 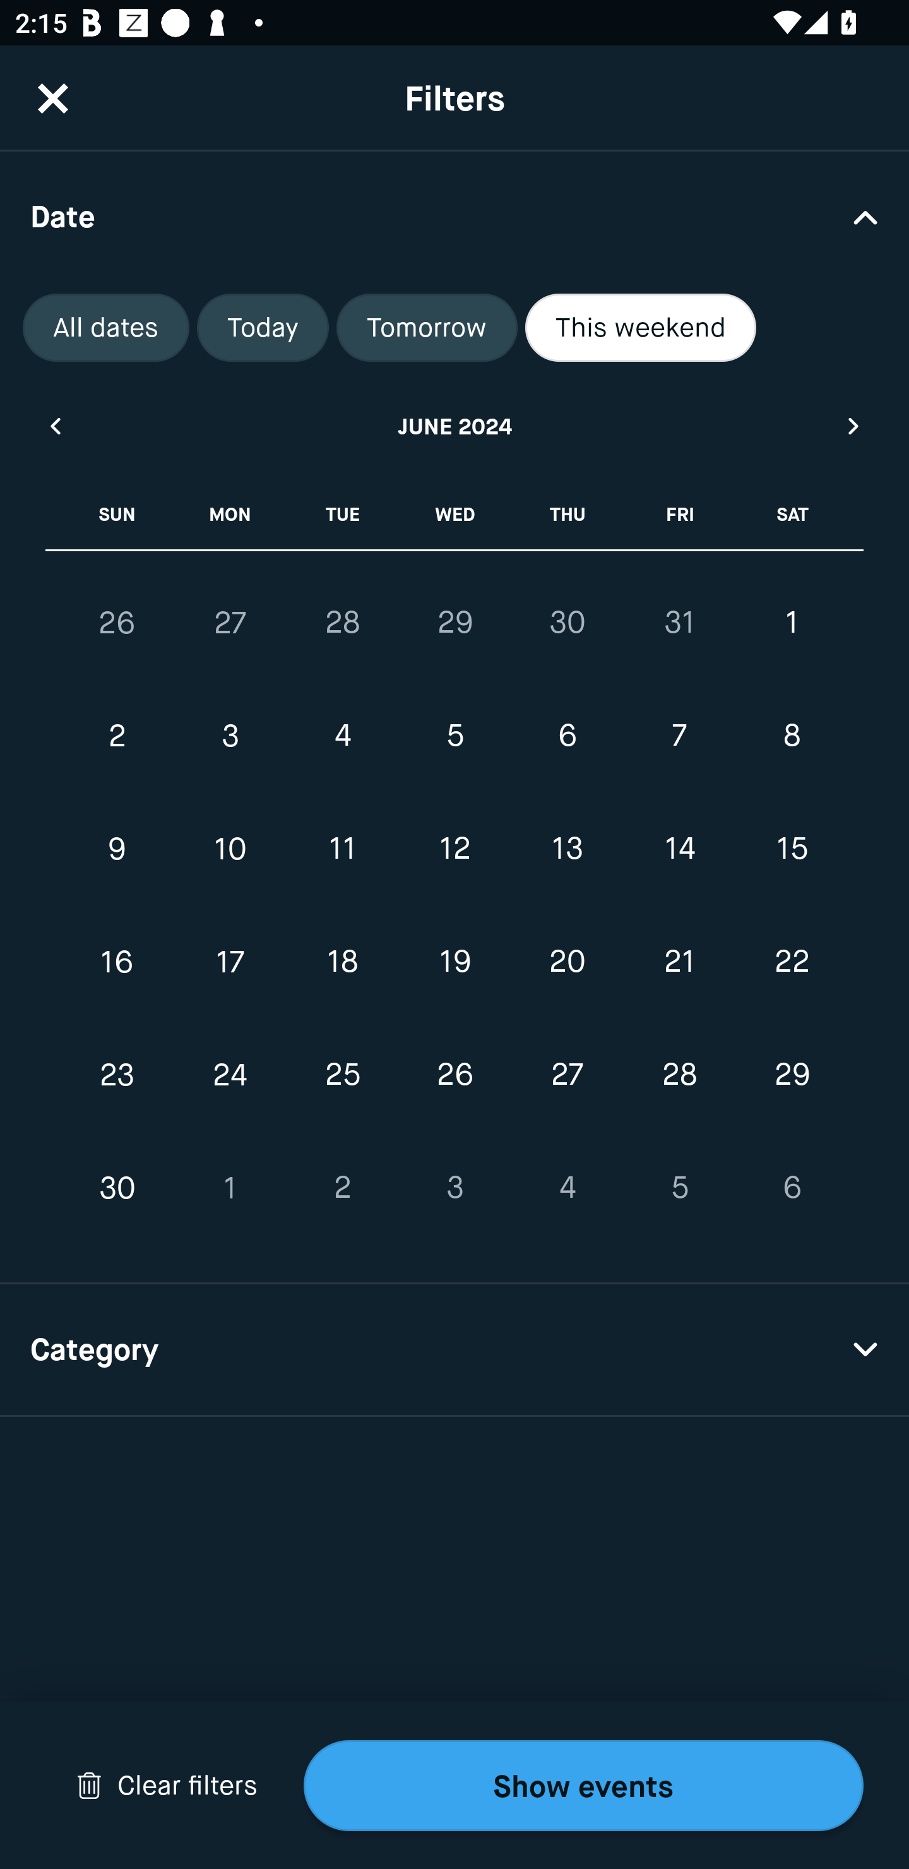 What do you see at coordinates (117, 1187) in the screenshot?
I see `30` at bounding box center [117, 1187].